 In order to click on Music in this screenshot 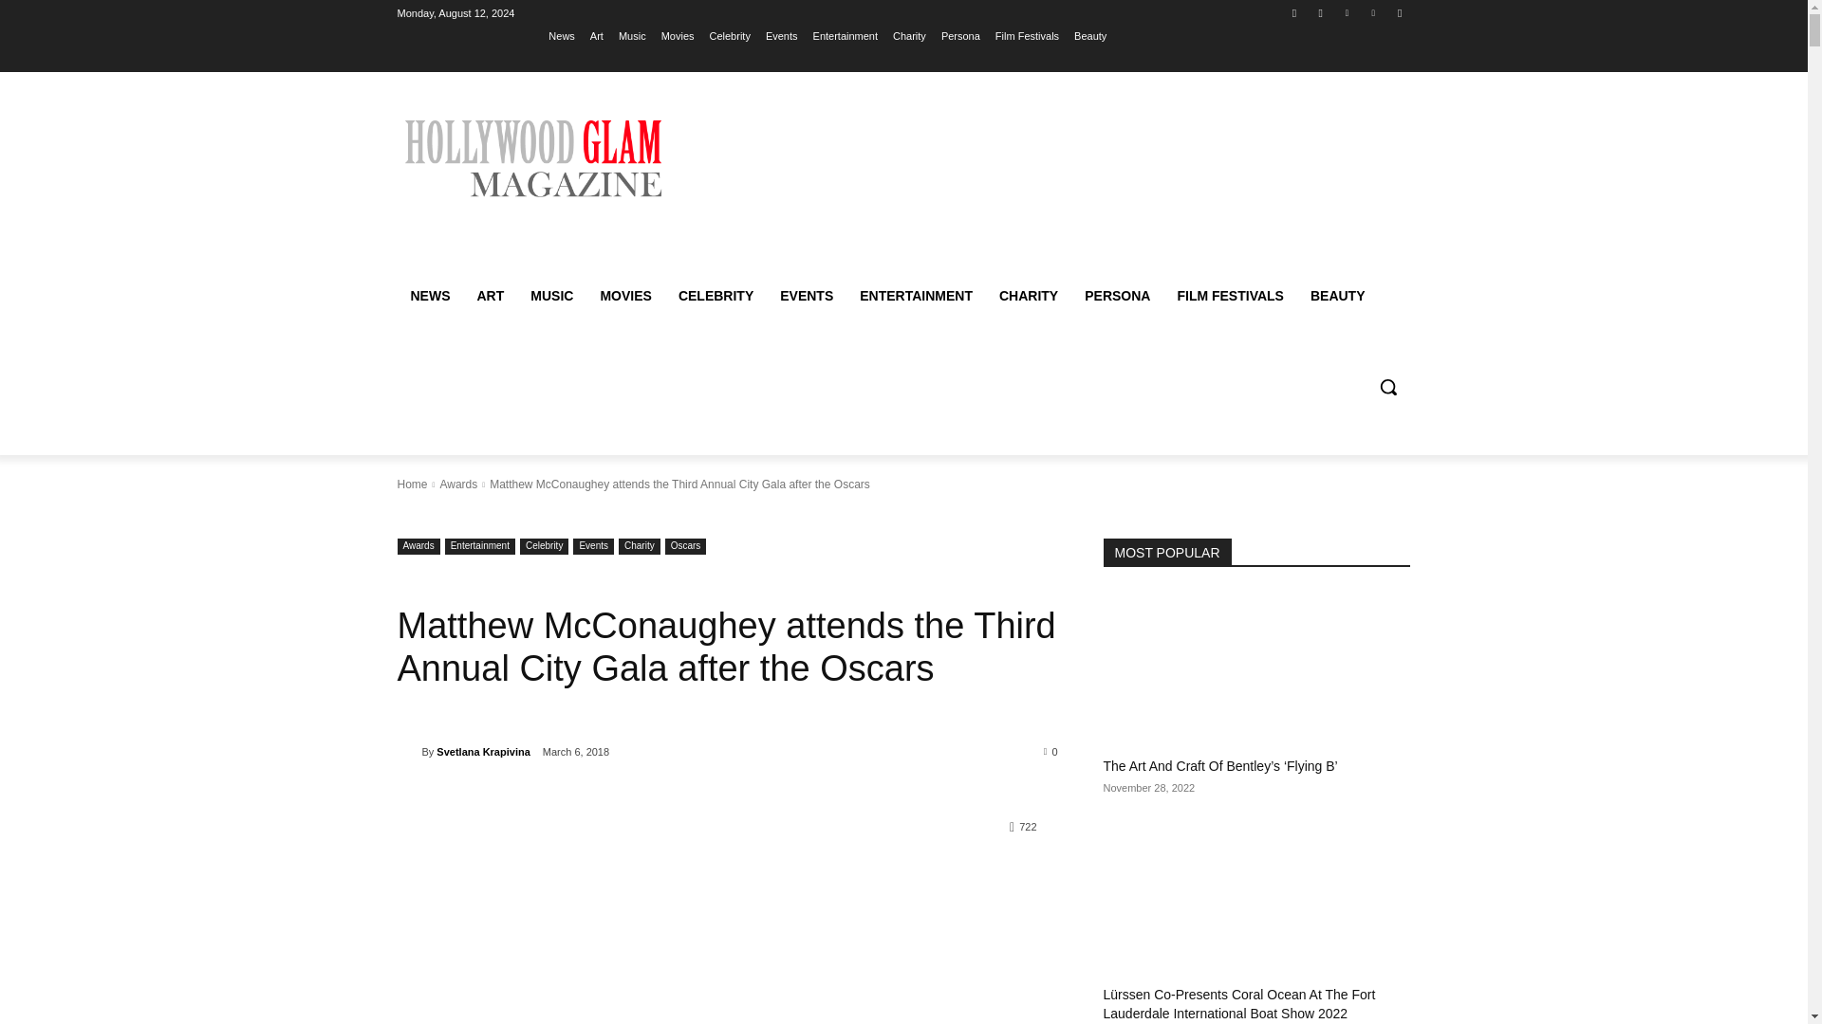, I will do `click(632, 35)`.